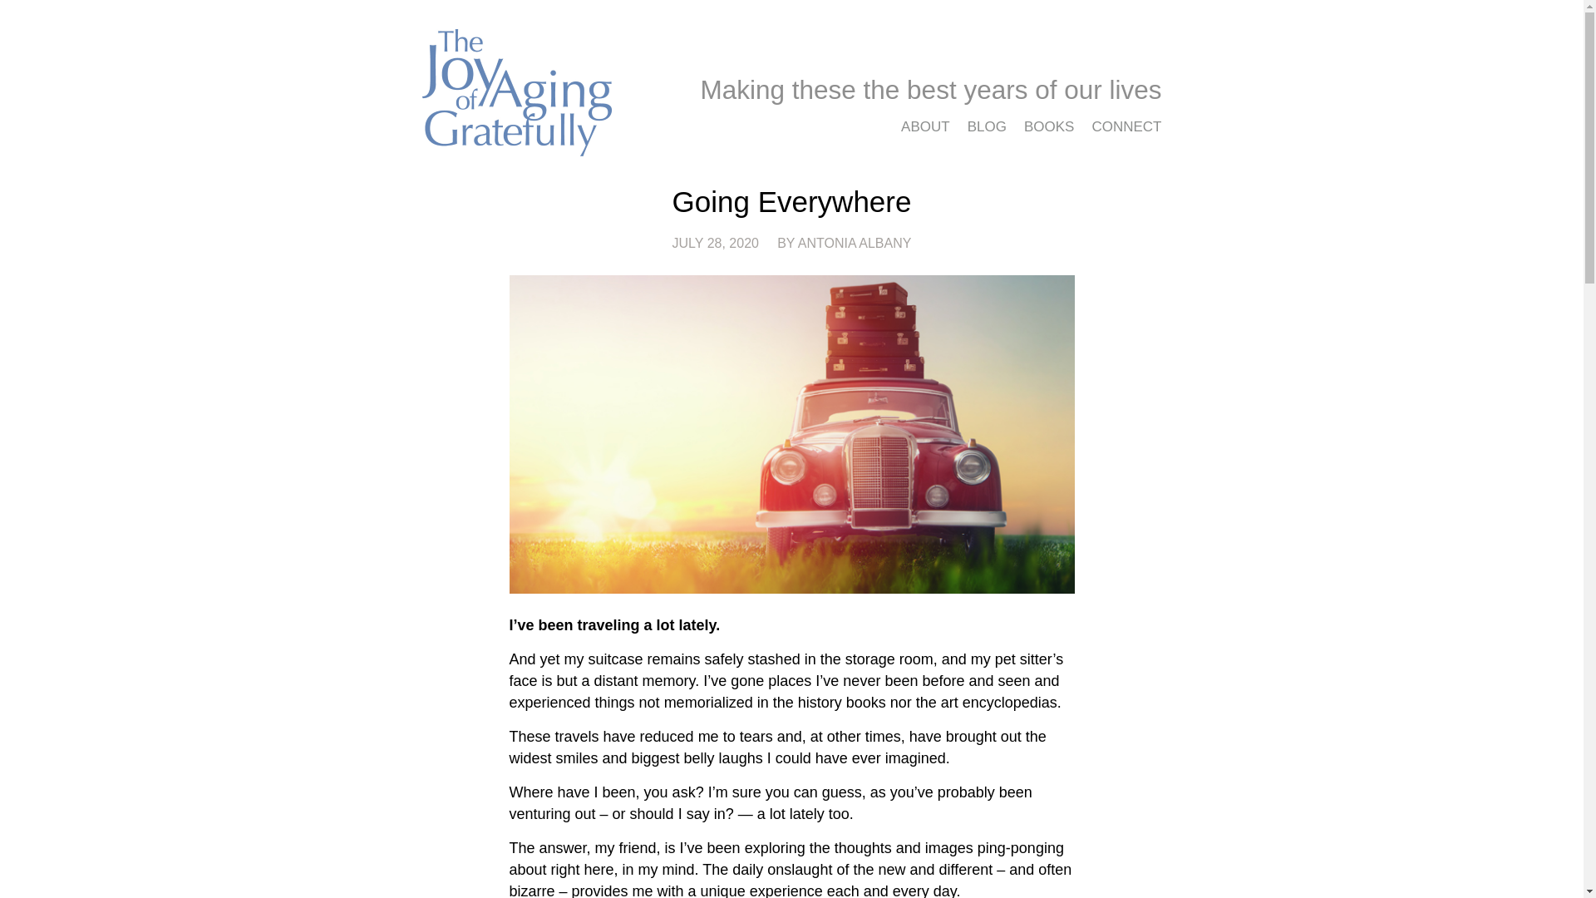 The image size is (1596, 898). I want to click on ABOUT, so click(924, 126).